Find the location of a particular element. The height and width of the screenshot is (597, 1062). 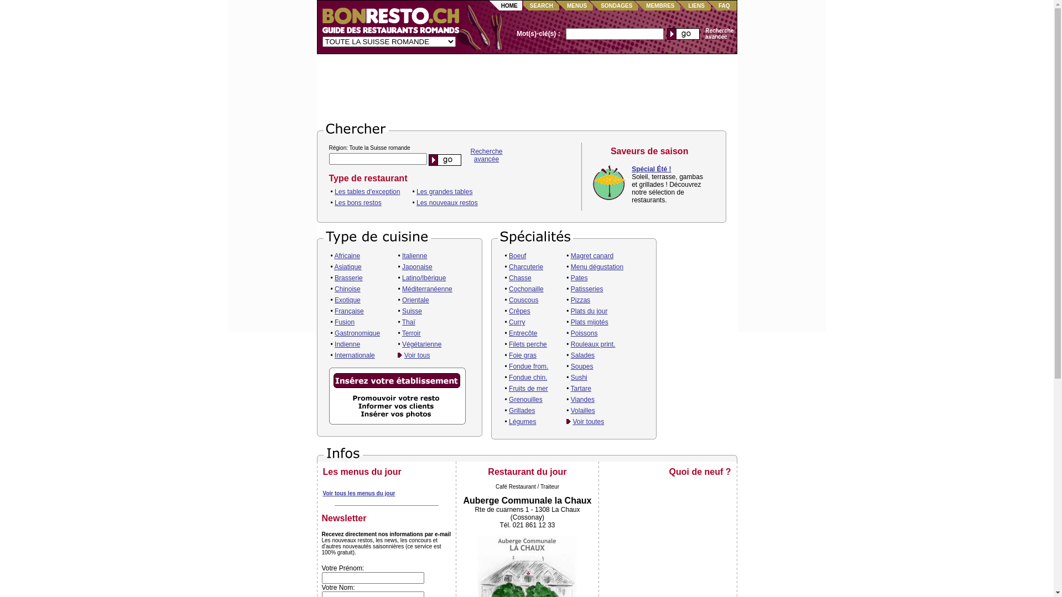

Filets perche is located at coordinates (528, 344).